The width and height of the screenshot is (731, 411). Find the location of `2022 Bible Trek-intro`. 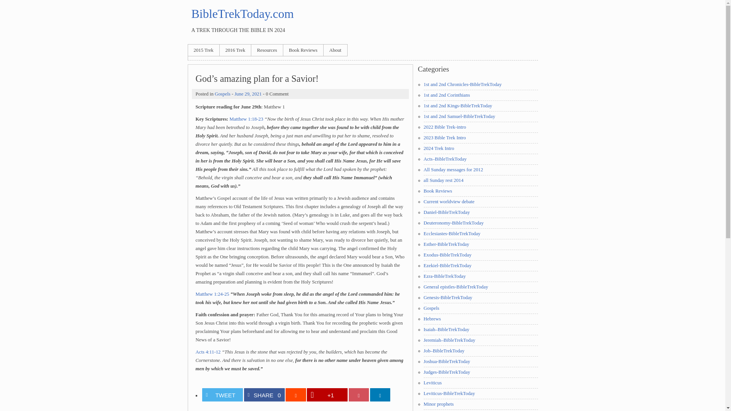

2022 Bible Trek-intro is located at coordinates (445, 127).